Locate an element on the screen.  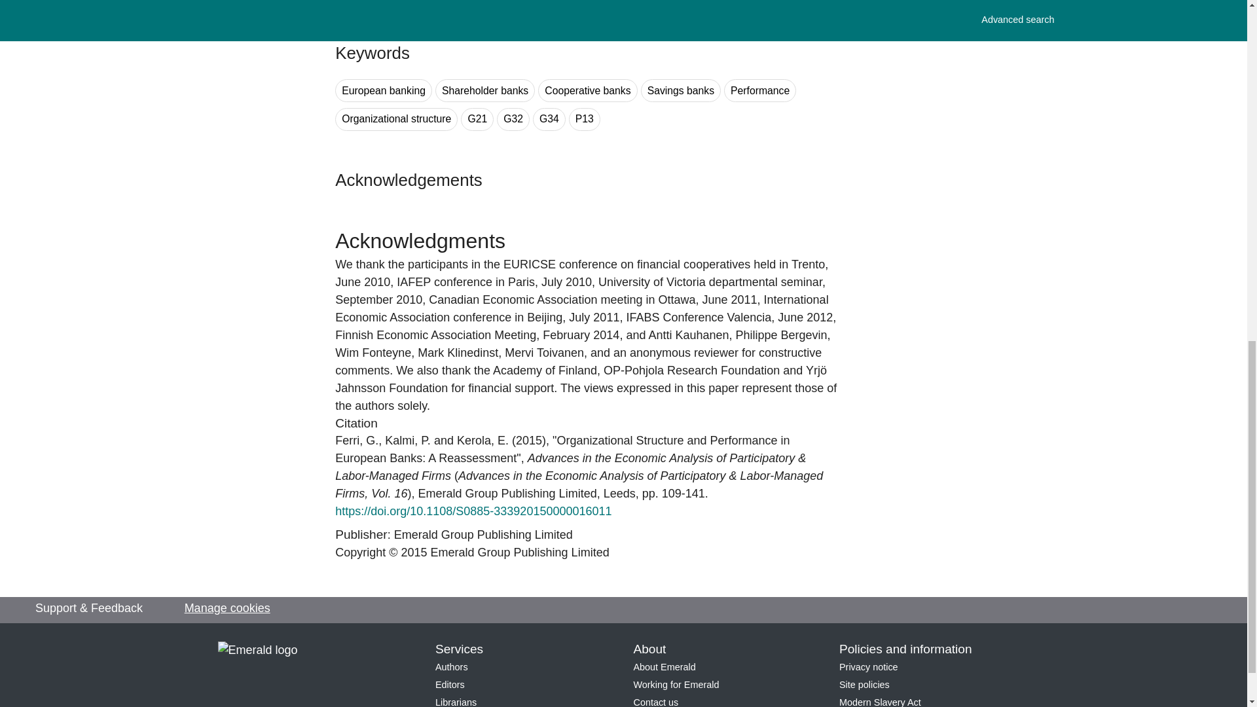
G32 is located at coordinates (513, 119).